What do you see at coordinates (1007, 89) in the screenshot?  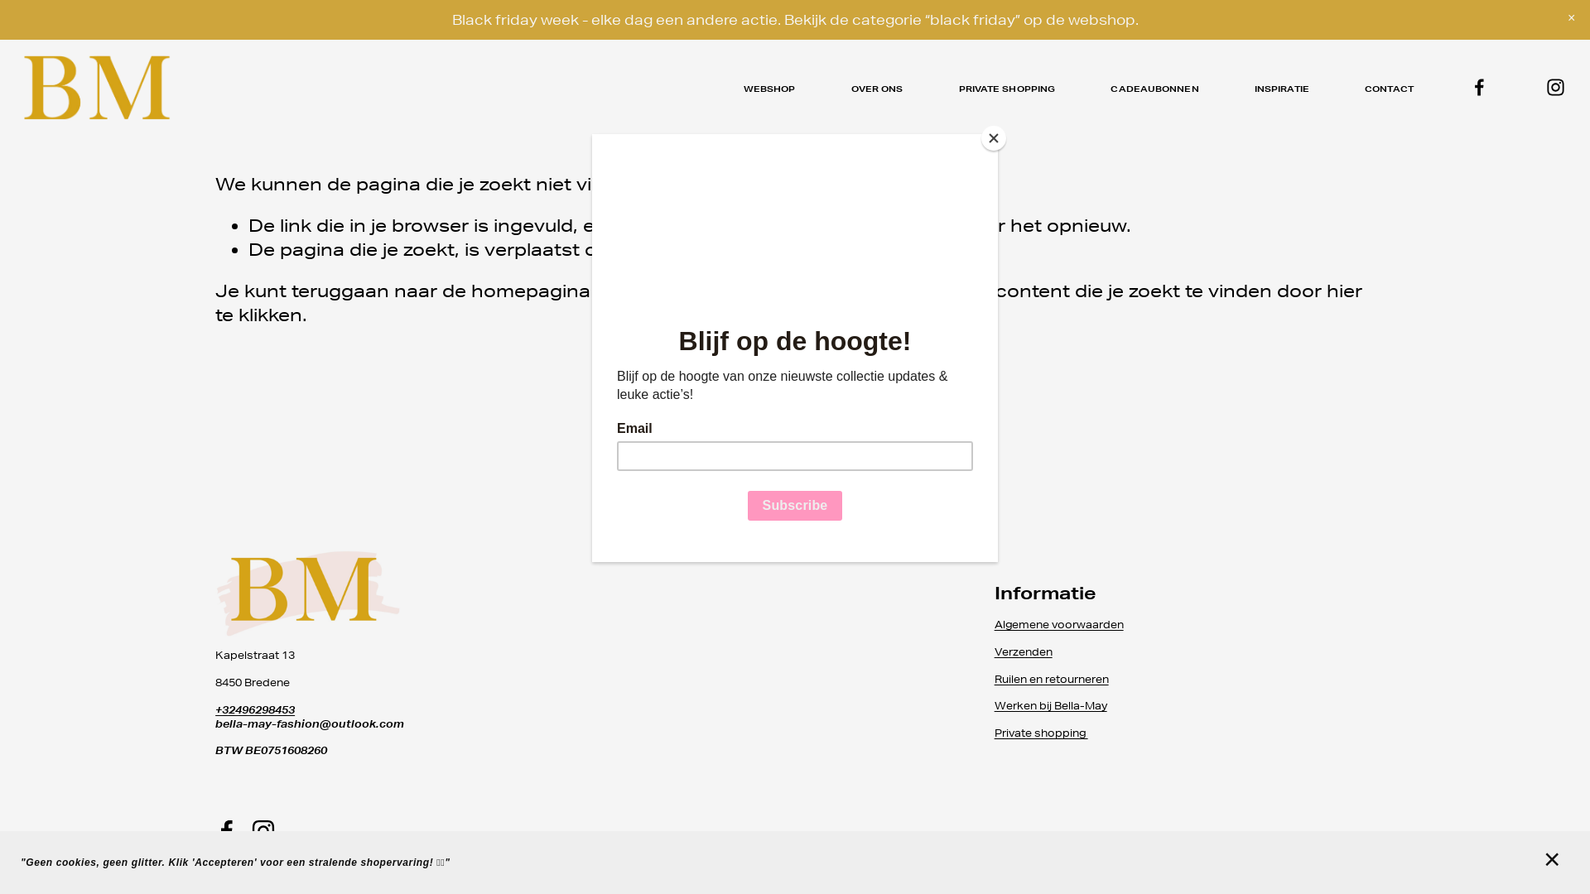 I see `PRIVATE SHOPPING` at bounding box center [1007, 89].